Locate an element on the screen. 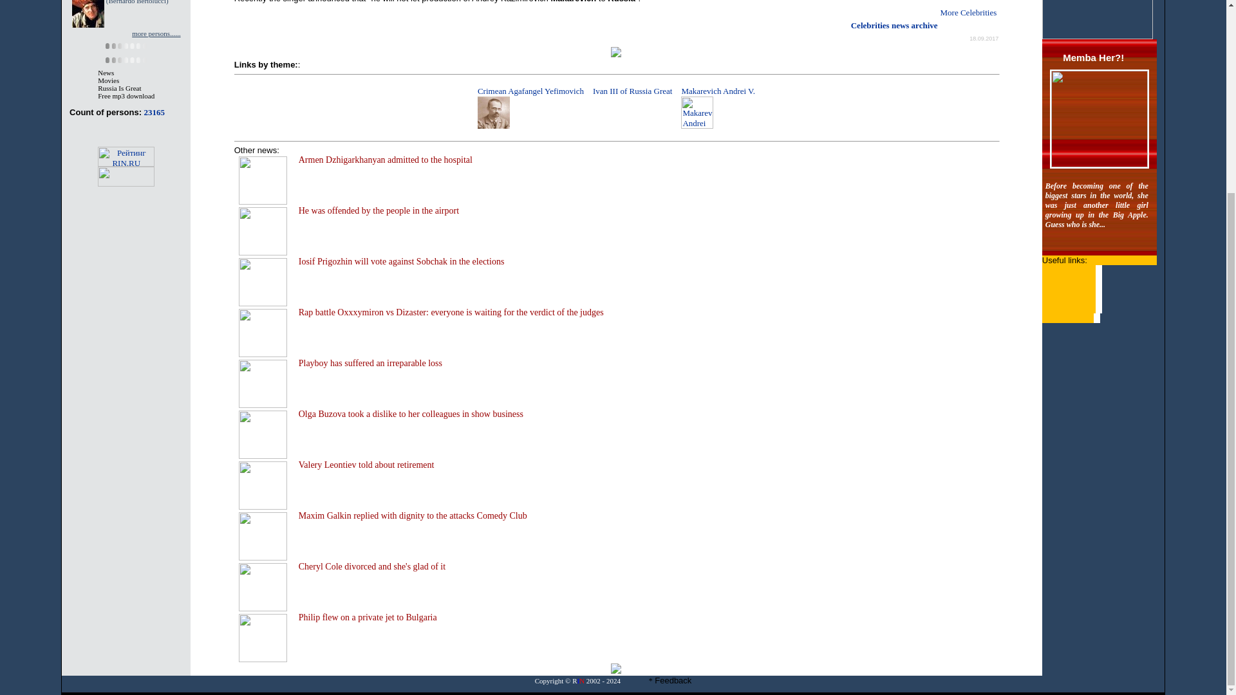  Free mp3 download is located at coordinates (126, 95).